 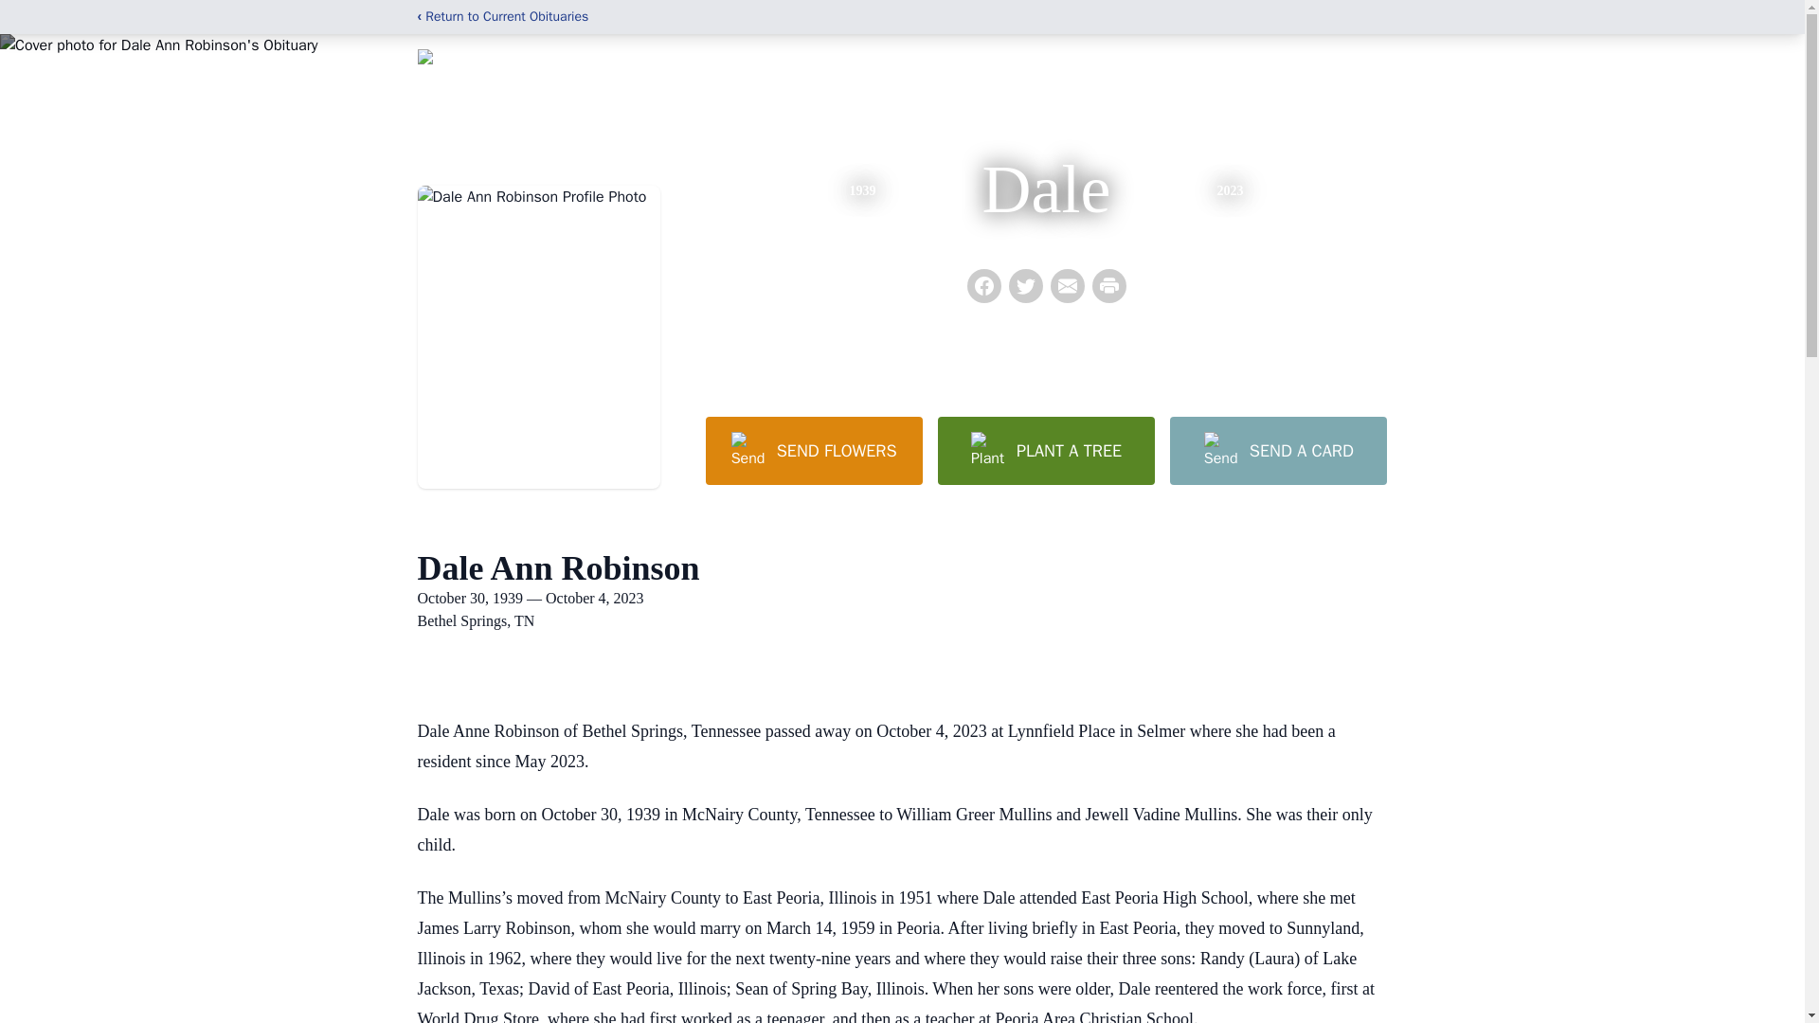 What do you see at coordinates (813, 450) in the screenshot?
I see `SEND FLOWERS` at bounding box center [813, 450].